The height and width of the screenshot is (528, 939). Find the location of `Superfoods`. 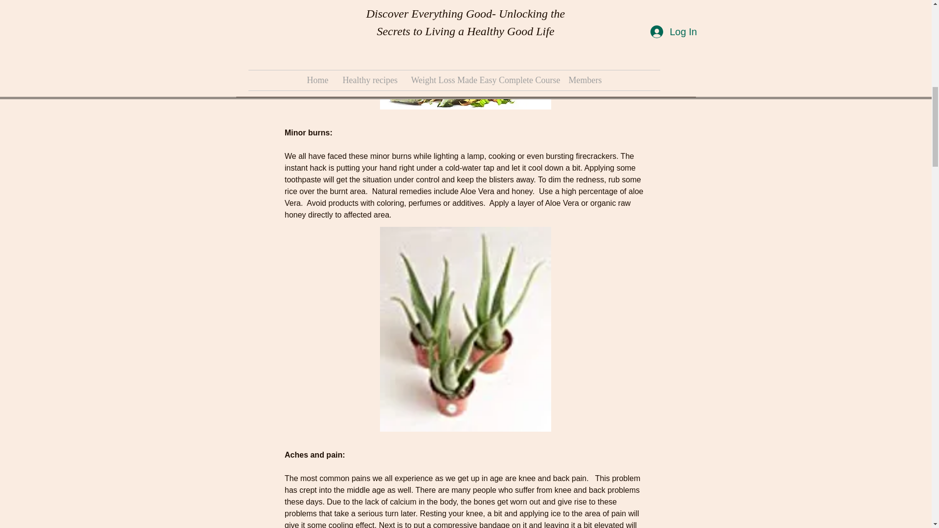

Superfoods is located at coordinates (362, 151).